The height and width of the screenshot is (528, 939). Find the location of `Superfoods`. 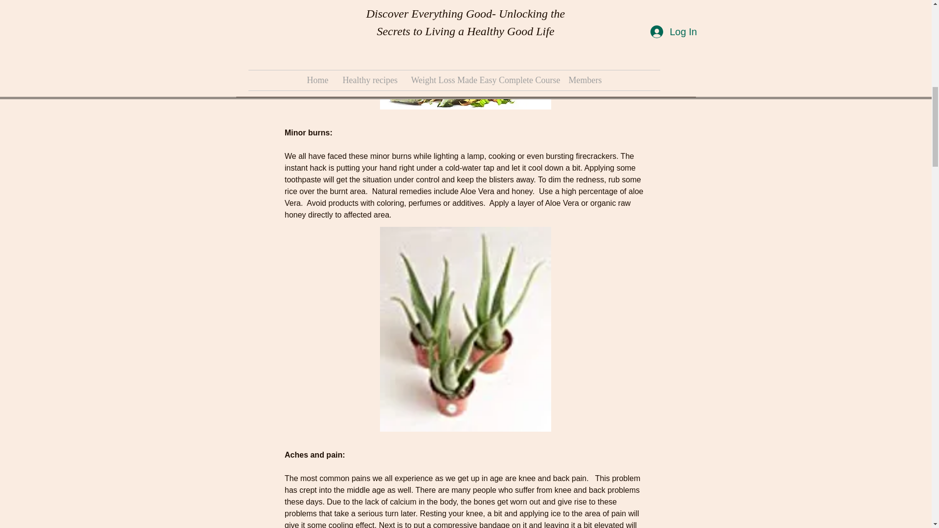

Superfoods is located at coordinates (362, 151).